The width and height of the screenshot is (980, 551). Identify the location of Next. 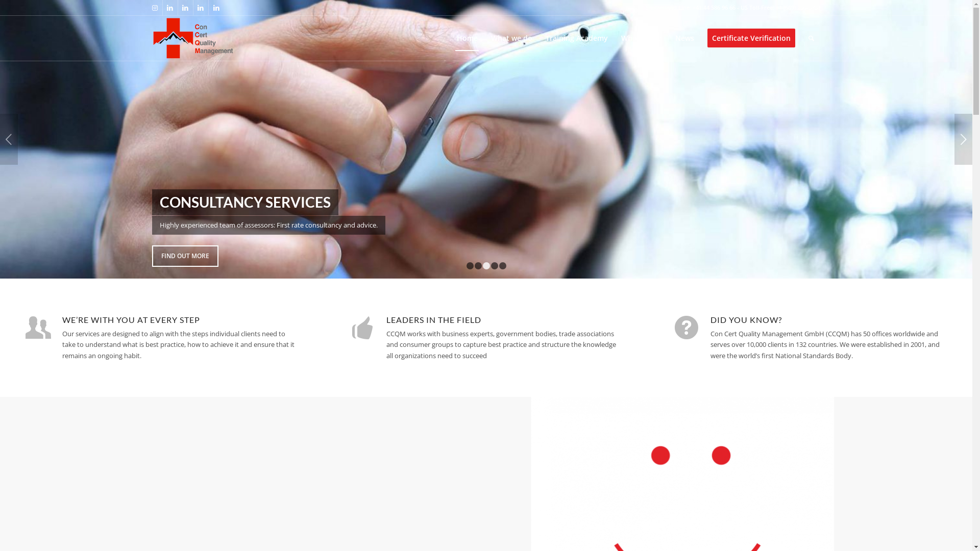
(964, 139).